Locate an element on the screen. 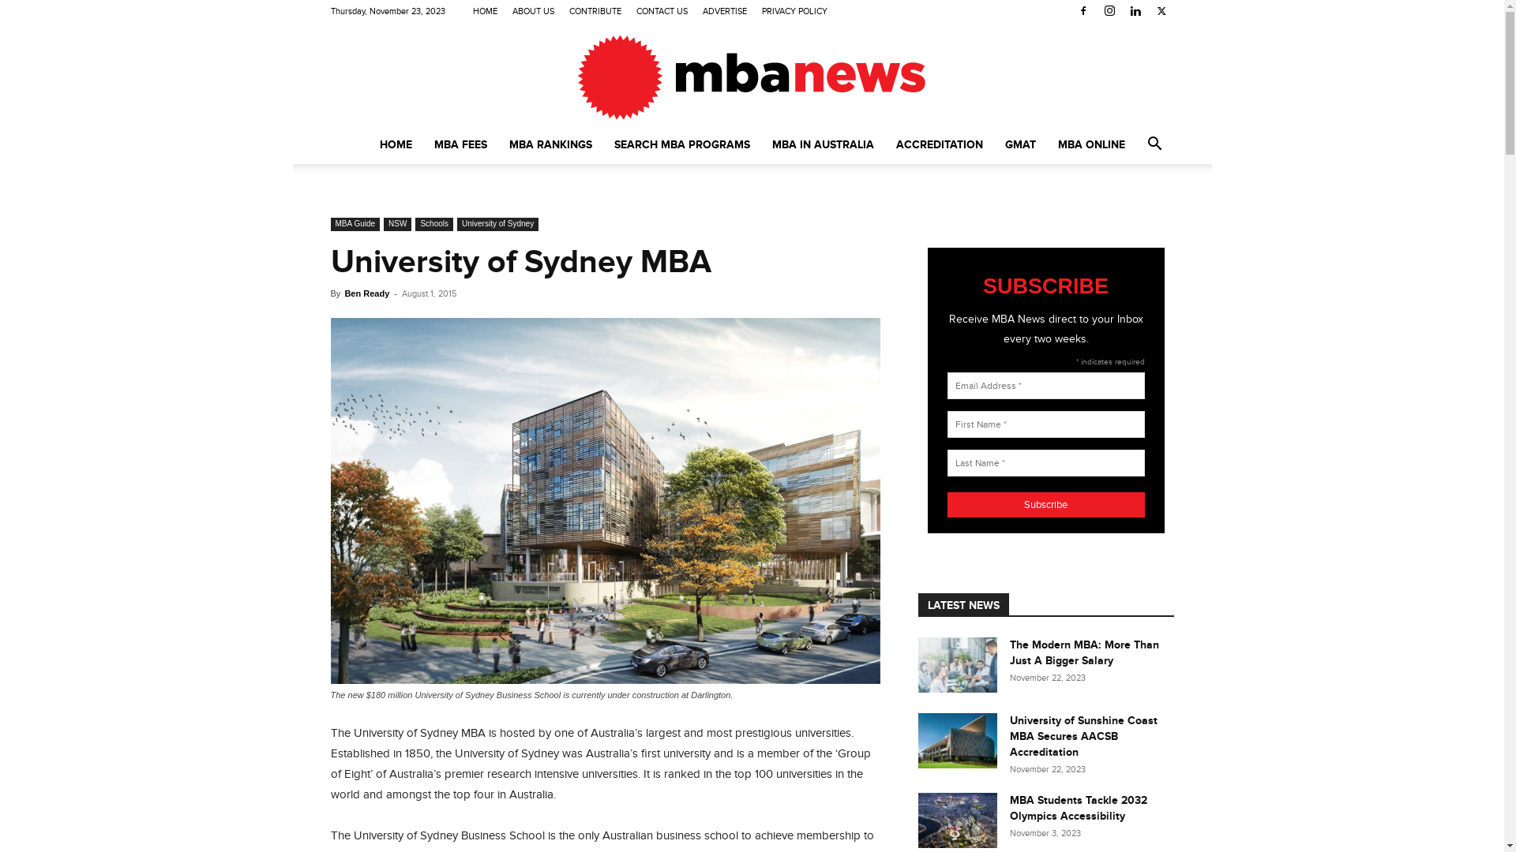 This screenshot has width=1516, height=852. HOME is located at coordinates (395, 145).